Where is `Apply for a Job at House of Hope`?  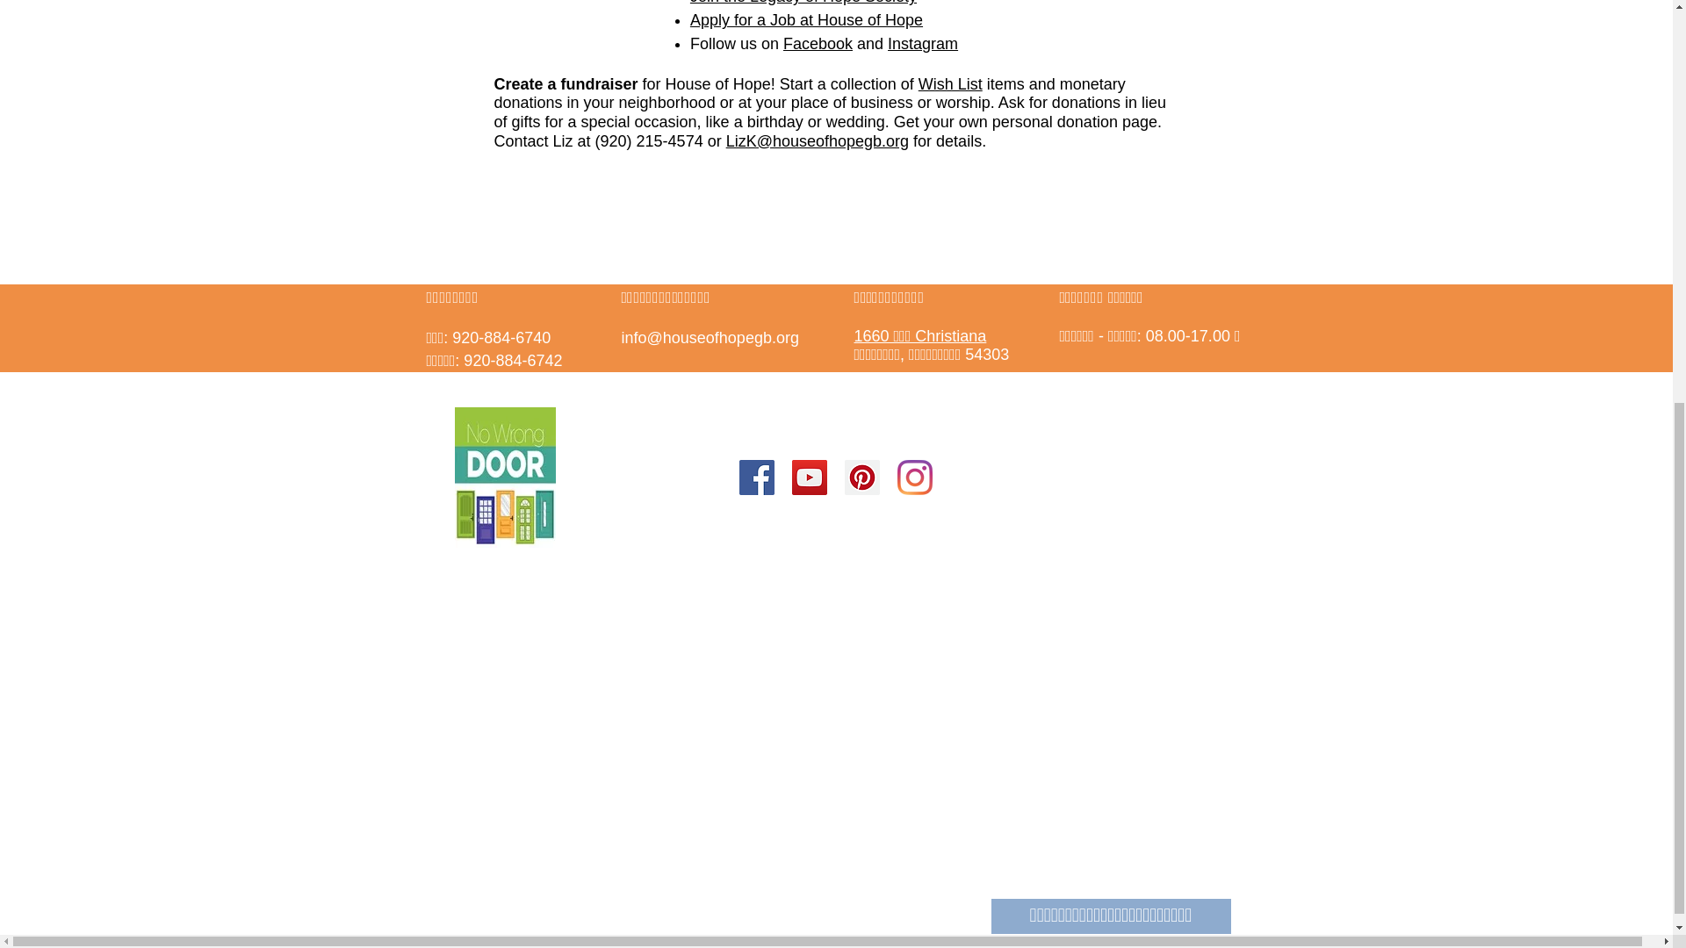 Apply for a Job at House of Hope is located at coordinates (806, 19).